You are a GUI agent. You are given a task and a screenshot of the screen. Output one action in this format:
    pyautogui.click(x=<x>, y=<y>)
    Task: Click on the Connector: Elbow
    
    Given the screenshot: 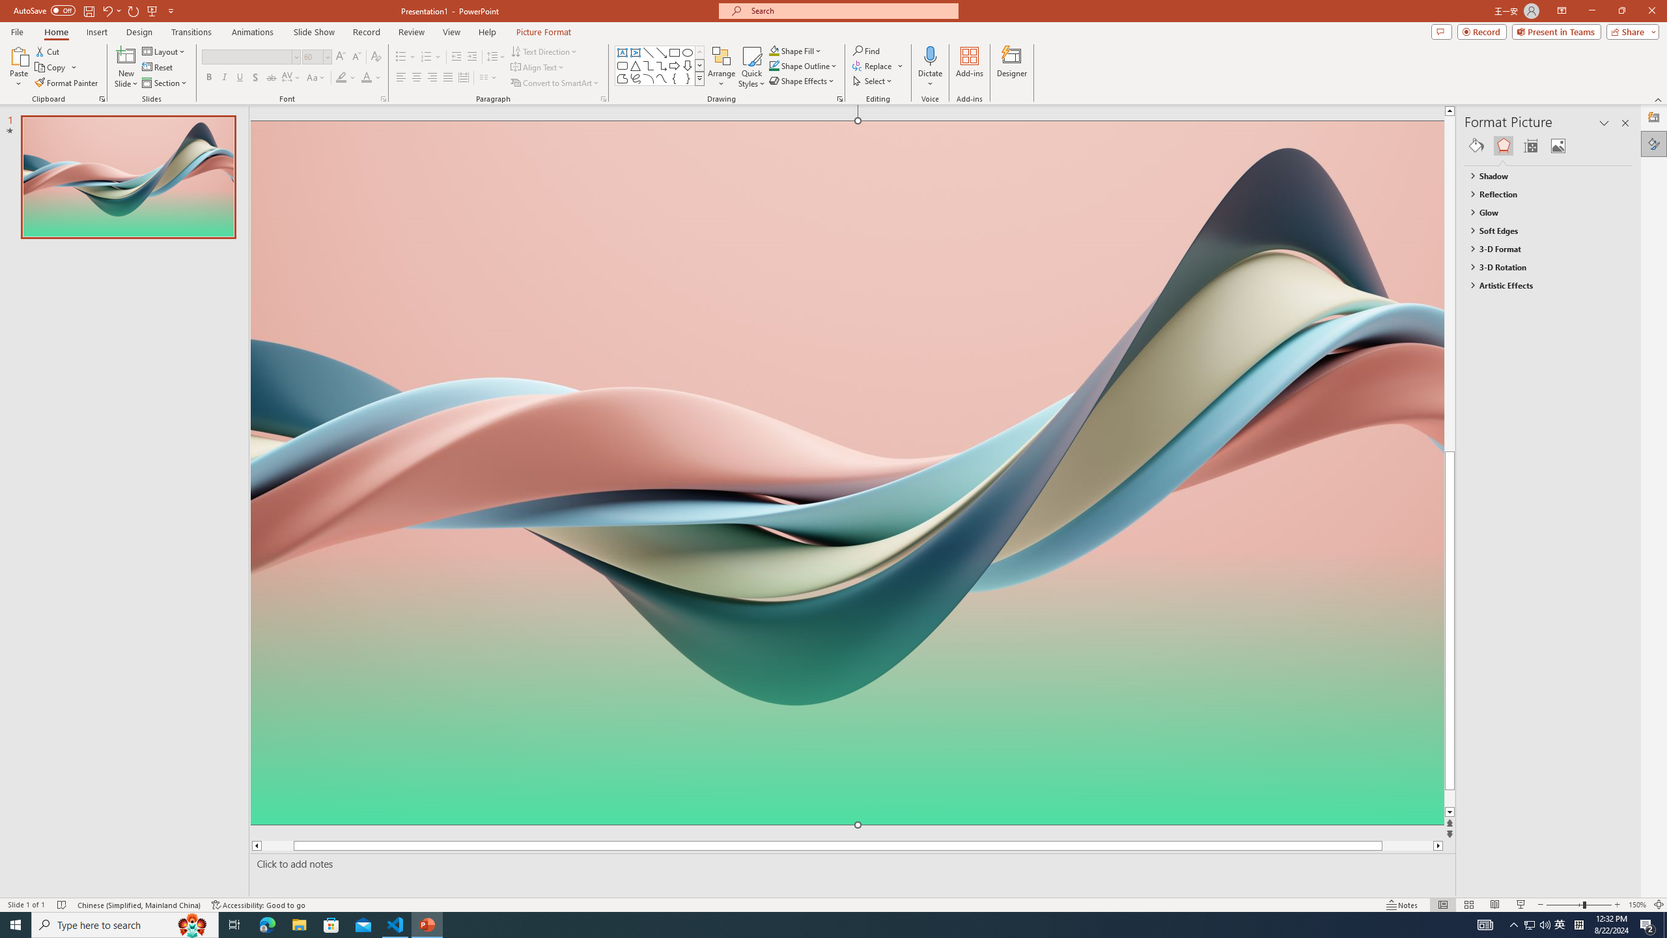 What is the action you would take?
    pyautogui.click(x=649, y=65)
    